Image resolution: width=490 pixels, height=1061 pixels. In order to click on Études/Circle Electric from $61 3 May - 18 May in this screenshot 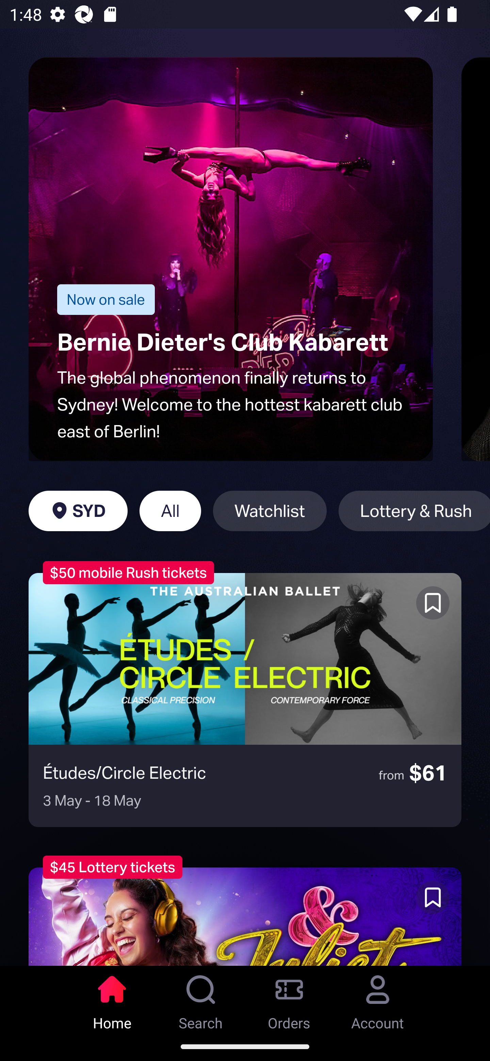, I will do `click(245, 700)`.